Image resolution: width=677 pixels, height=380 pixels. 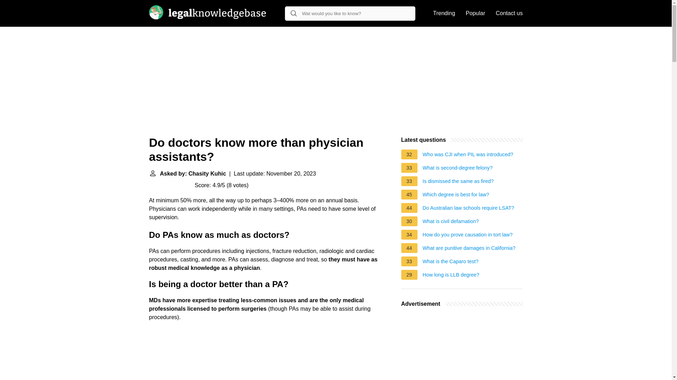 What do you see at coordinates (444, 13) in the screenshot?
I see `Trending` at bounding box center [444, 13].